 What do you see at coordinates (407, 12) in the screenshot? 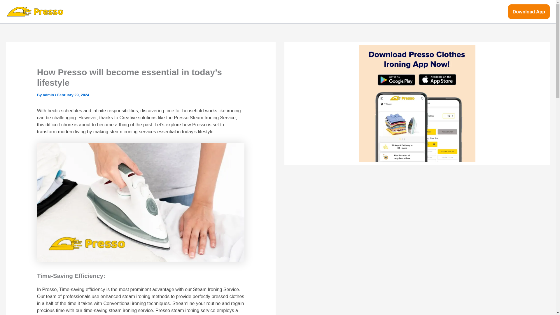
I see `Why Presso?` at bounding box center [407, 12].